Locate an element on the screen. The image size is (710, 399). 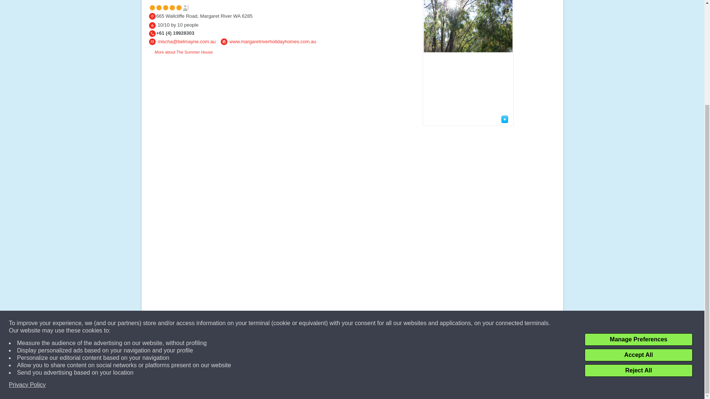
www.margaretriverholidayhomes.com.au is located at coordinates (273, 41).